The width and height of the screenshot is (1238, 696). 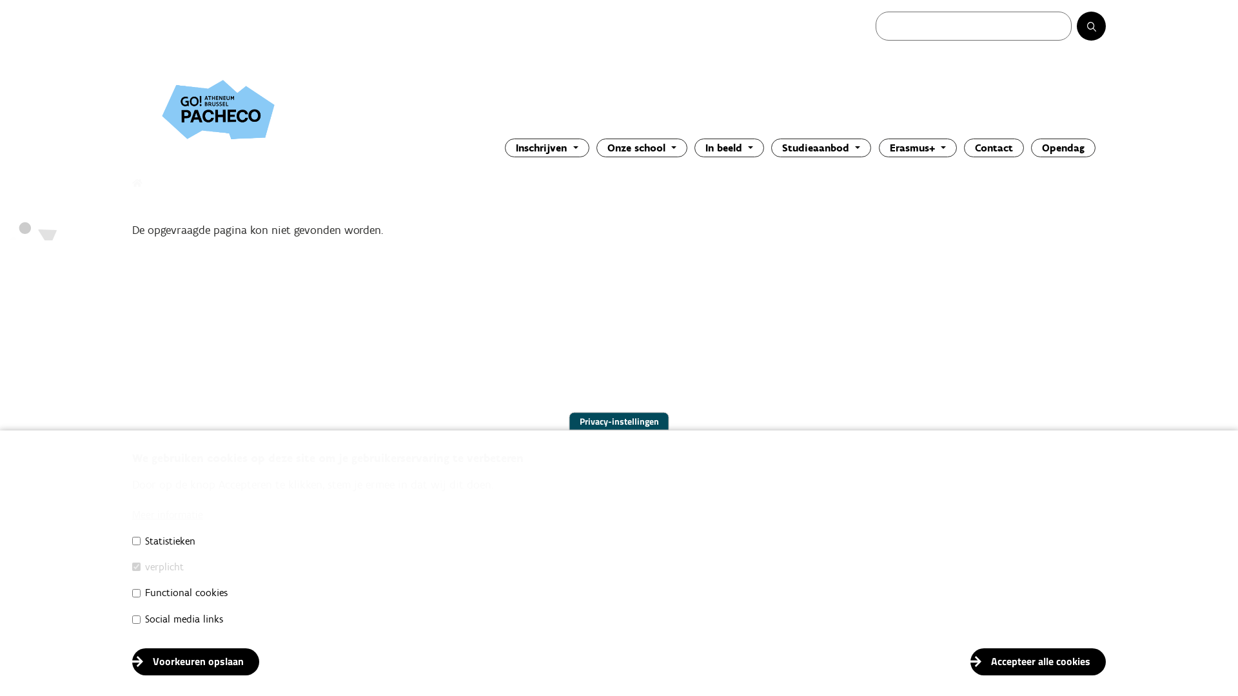 I want to click on Studieaanbod, so click(x=821, y=148).